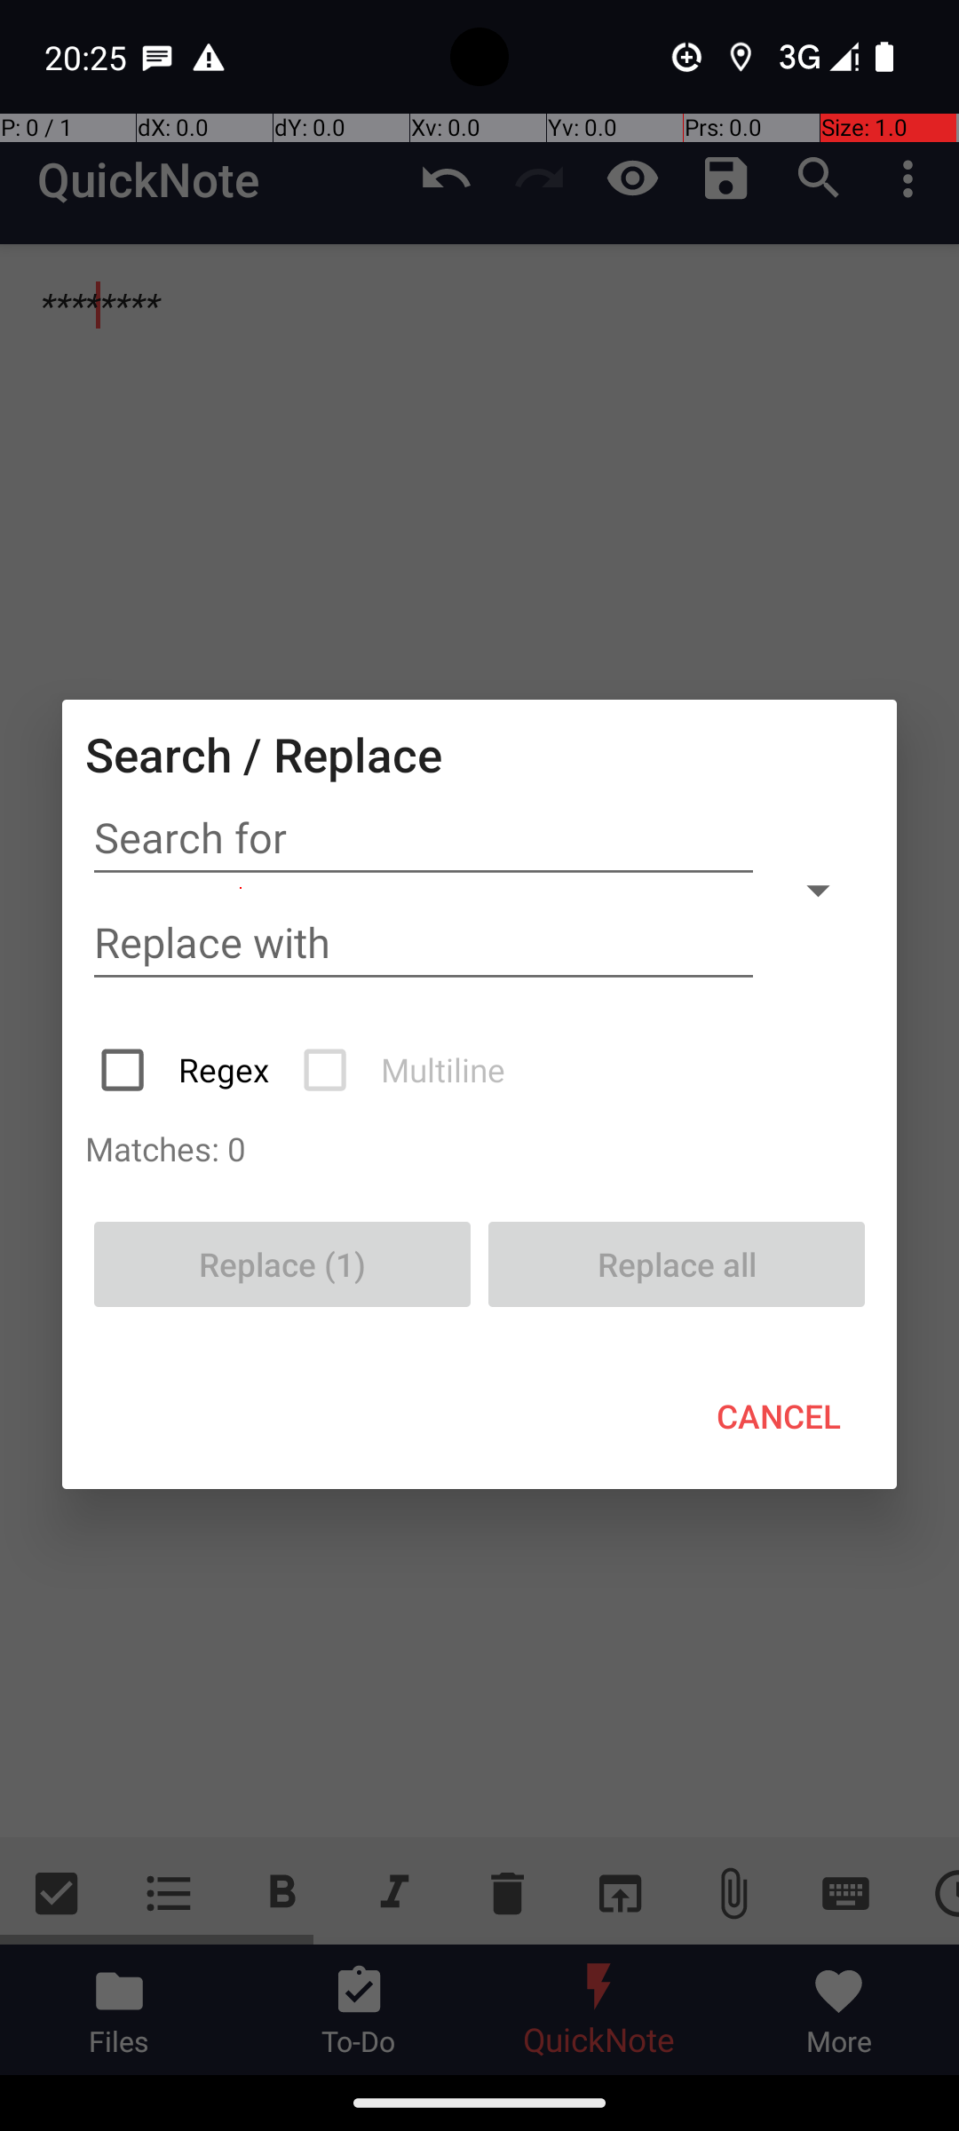 The width and height of the screenshot is (959, 2131). What do you see at coordinates (479, 1149) in the screenshot?
I see `Matches: 0` at bounding box center [479, 1149].